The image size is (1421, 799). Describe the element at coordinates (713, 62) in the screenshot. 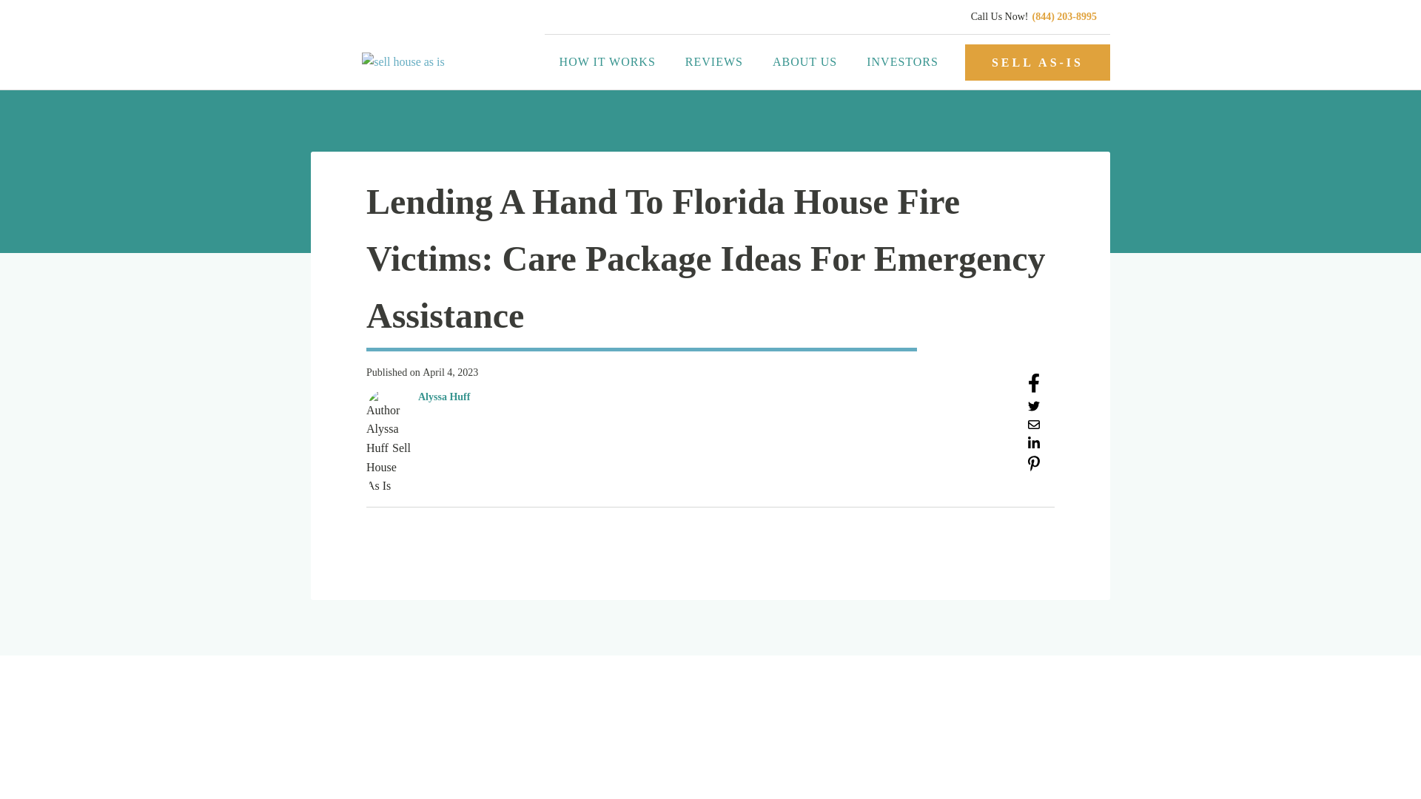

I see `REVIEWS` at that location.